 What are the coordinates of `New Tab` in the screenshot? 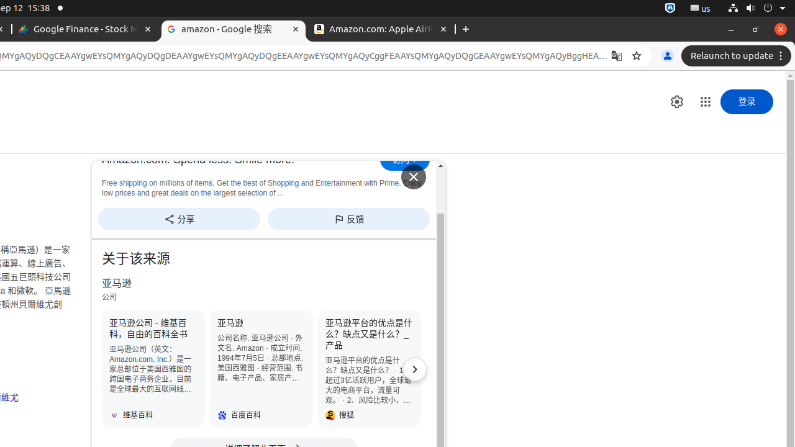 It's located at (466, 30).